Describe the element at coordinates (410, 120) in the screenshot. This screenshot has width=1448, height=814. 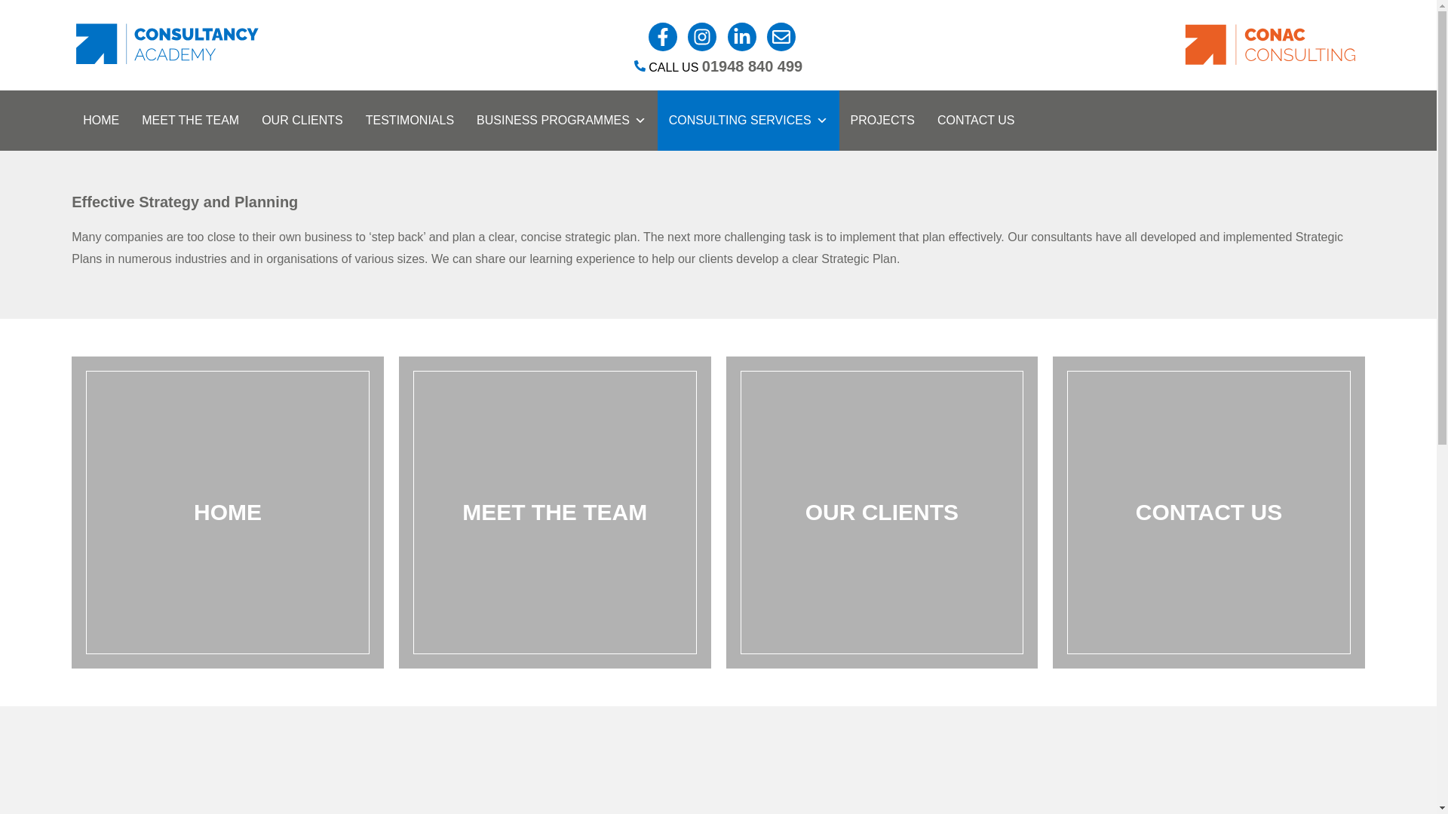
I see `TESTIMONIALS` at that location.